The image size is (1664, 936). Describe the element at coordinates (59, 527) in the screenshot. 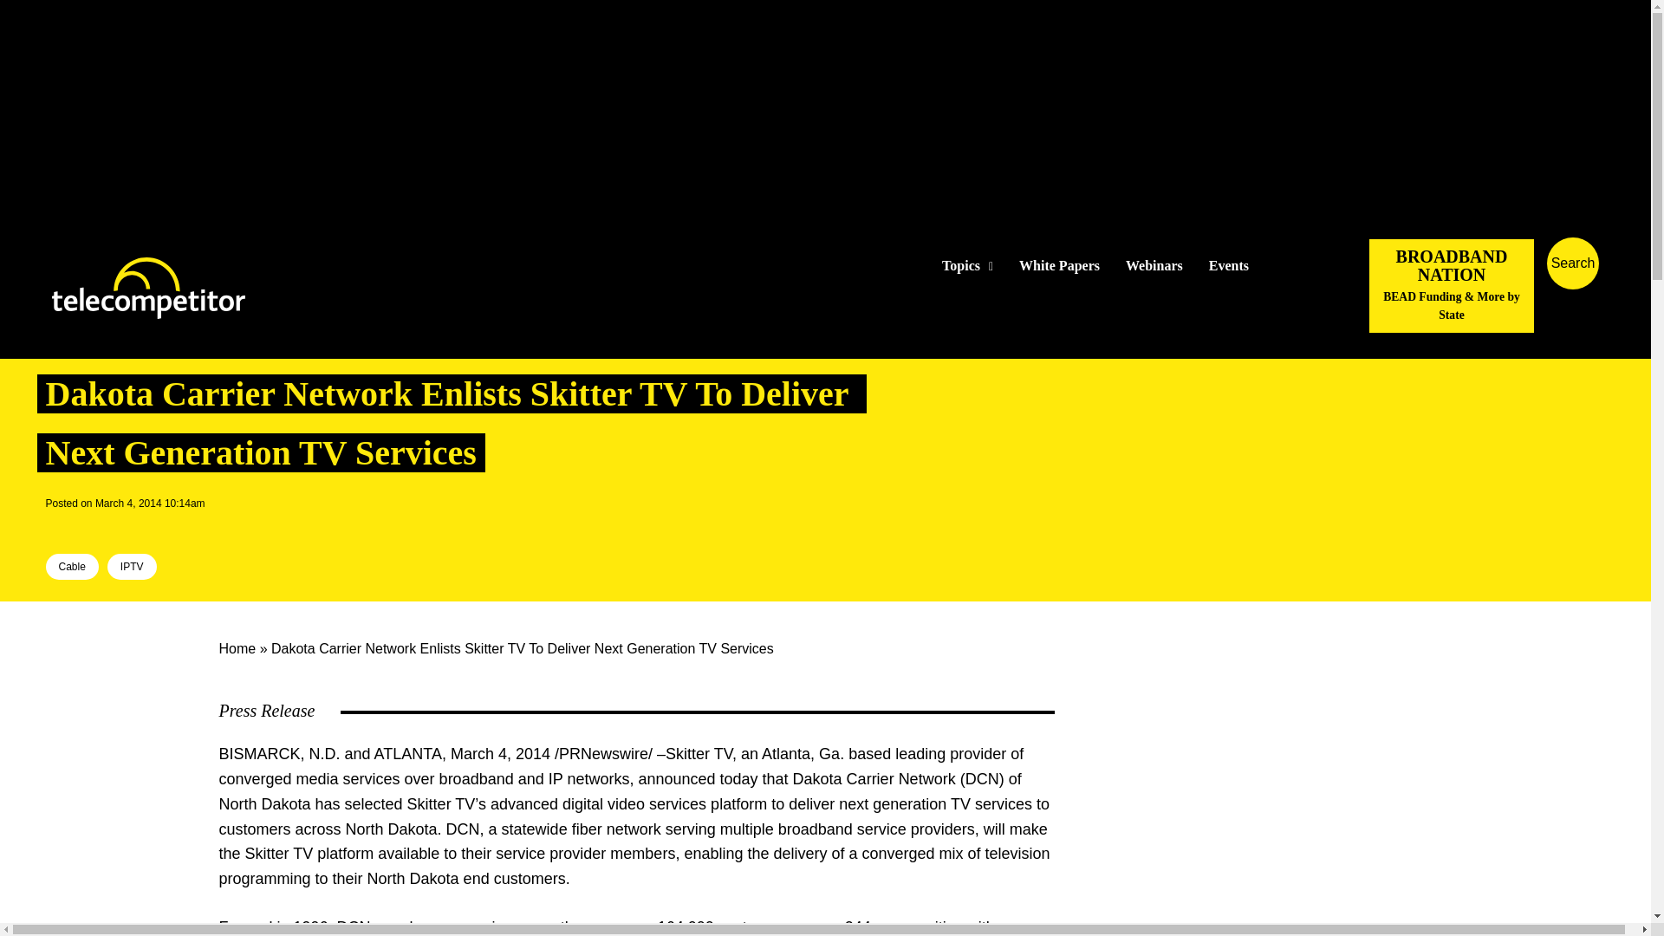

I see `Share on Facebook` at that location.